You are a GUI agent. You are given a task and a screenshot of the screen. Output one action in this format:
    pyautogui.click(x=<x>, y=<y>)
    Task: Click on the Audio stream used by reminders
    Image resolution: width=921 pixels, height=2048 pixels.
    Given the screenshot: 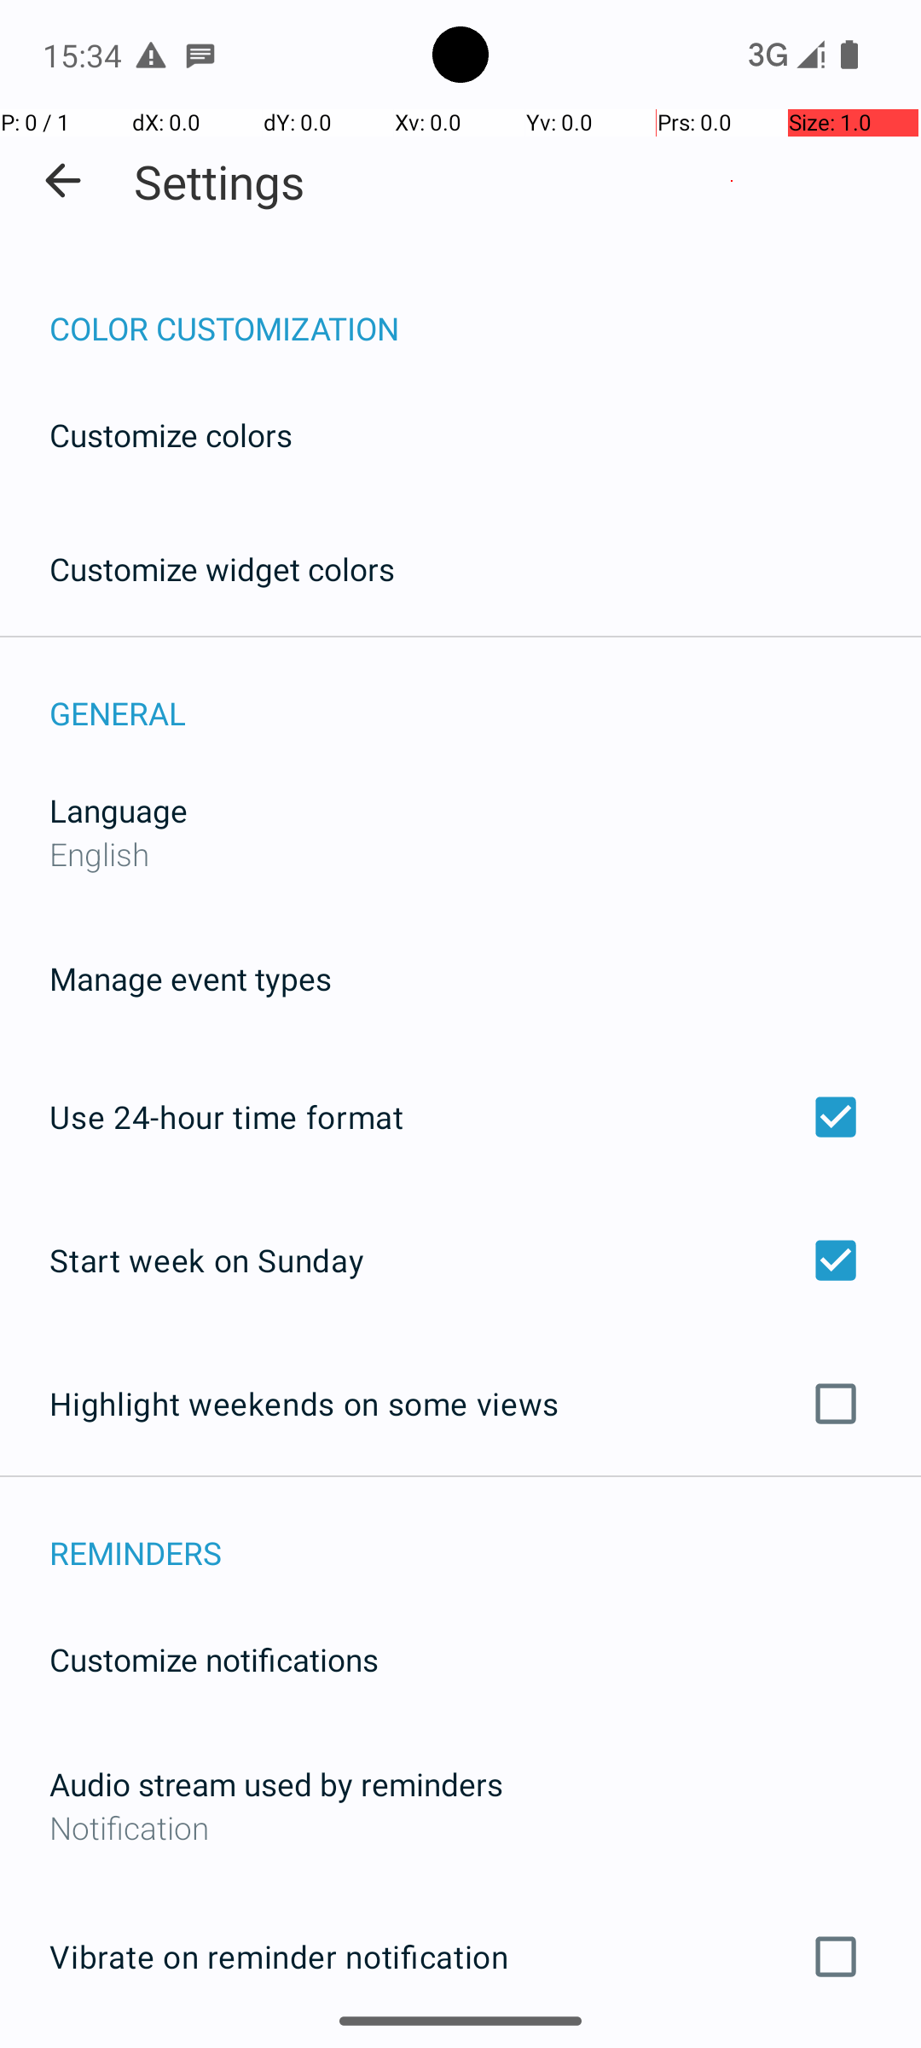 What is the action you would take?
    pyautogui.click(x=276, y=1783)
    